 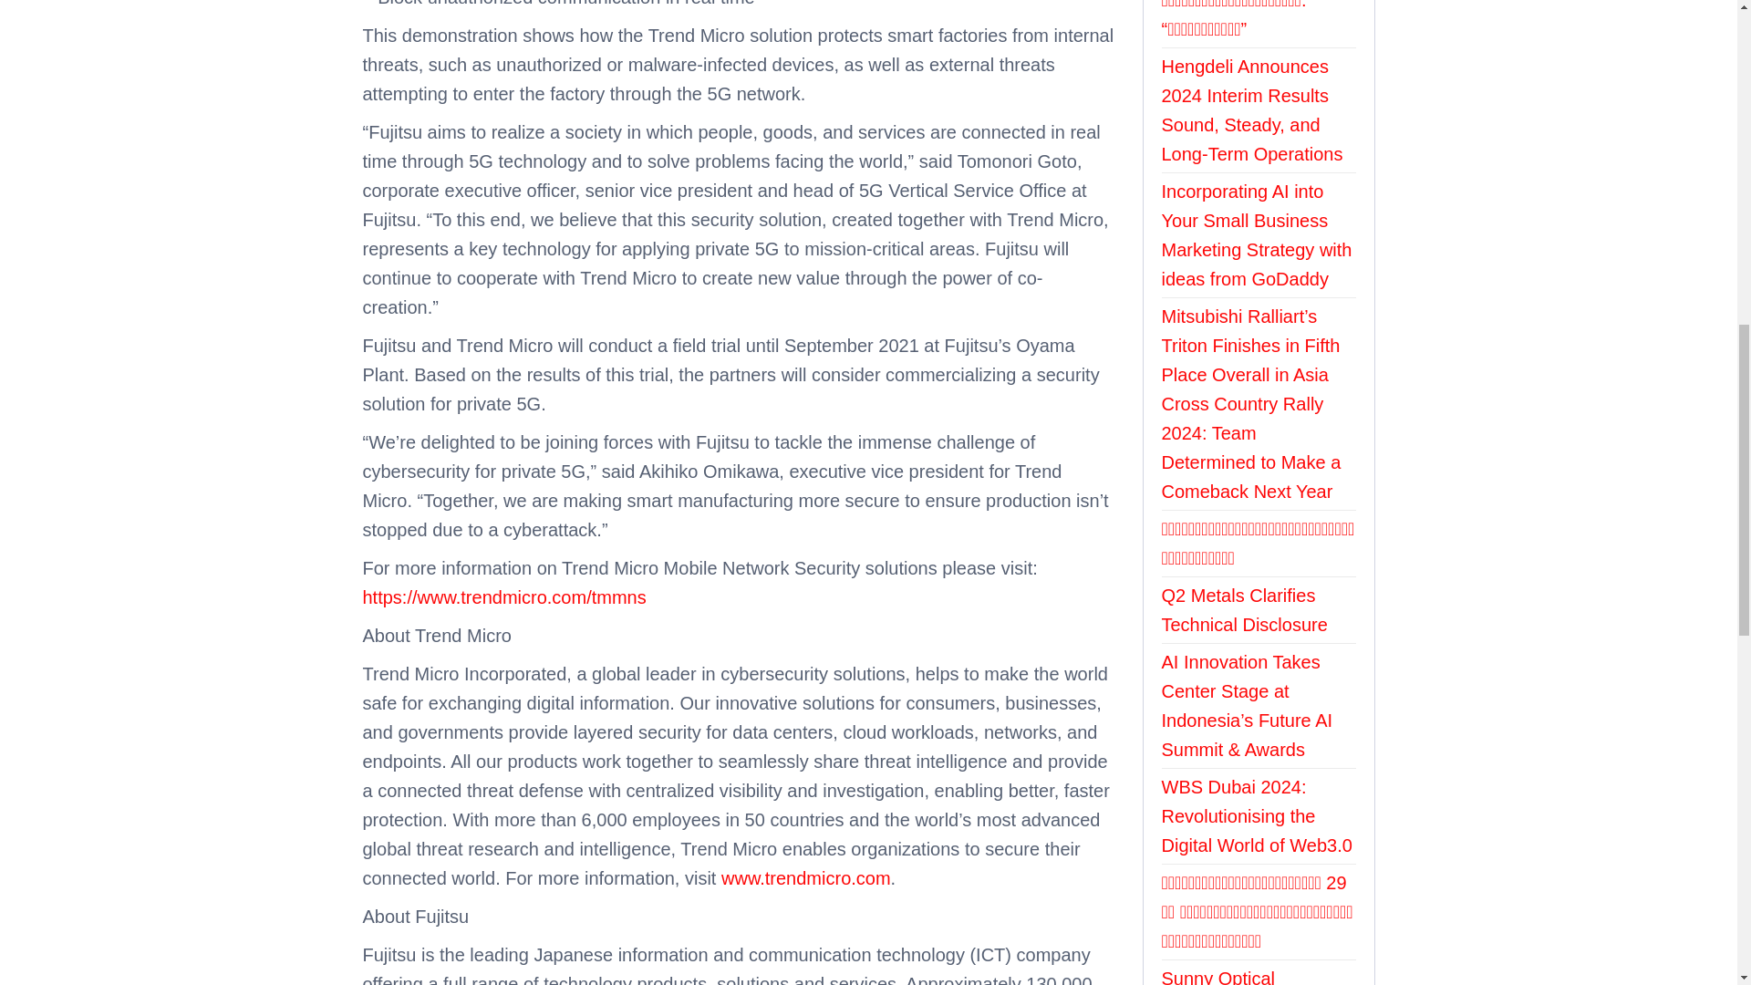 What do you see at coordinates (806, 877) in the screenshot?
I see `www.trendmicro.com` at bounding box center [806, 877].